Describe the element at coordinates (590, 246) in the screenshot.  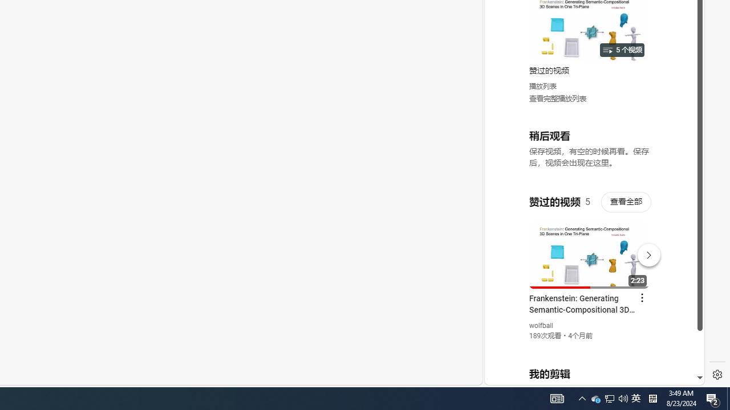
I see `YouTube` at that location.